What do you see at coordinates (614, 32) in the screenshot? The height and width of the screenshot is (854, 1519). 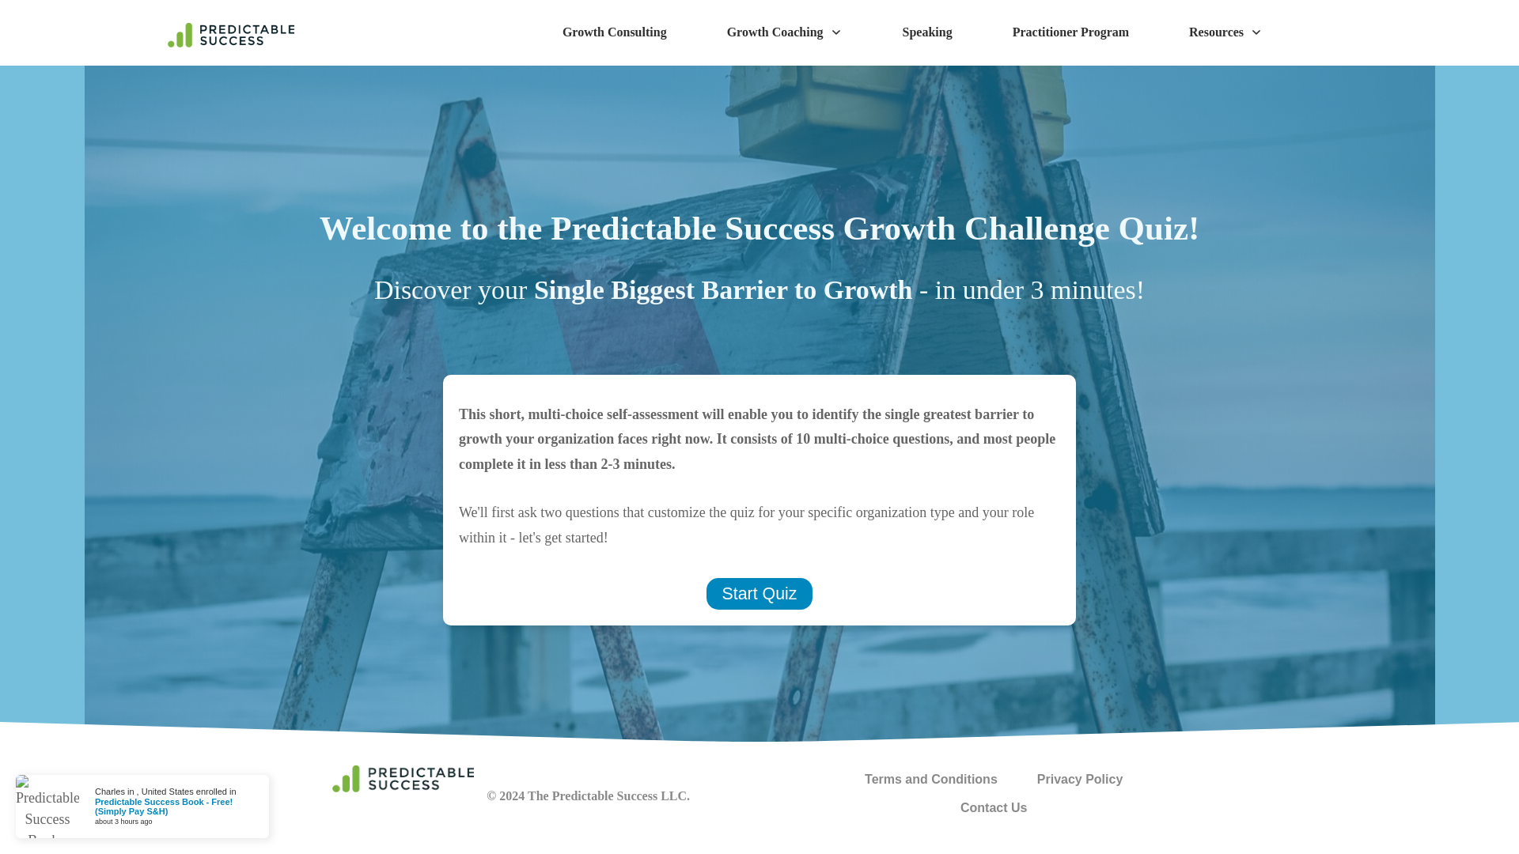 I see `Growth Consulting` at bounding box center [614, 32].